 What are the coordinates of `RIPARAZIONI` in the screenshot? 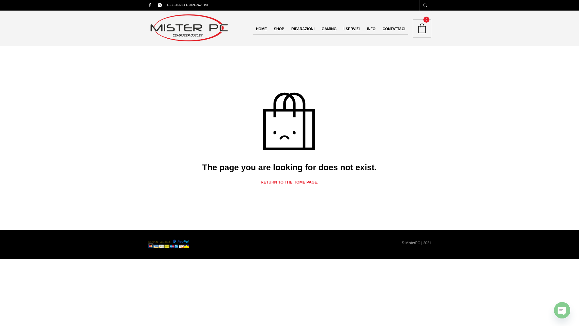 It's located at (303, 29).